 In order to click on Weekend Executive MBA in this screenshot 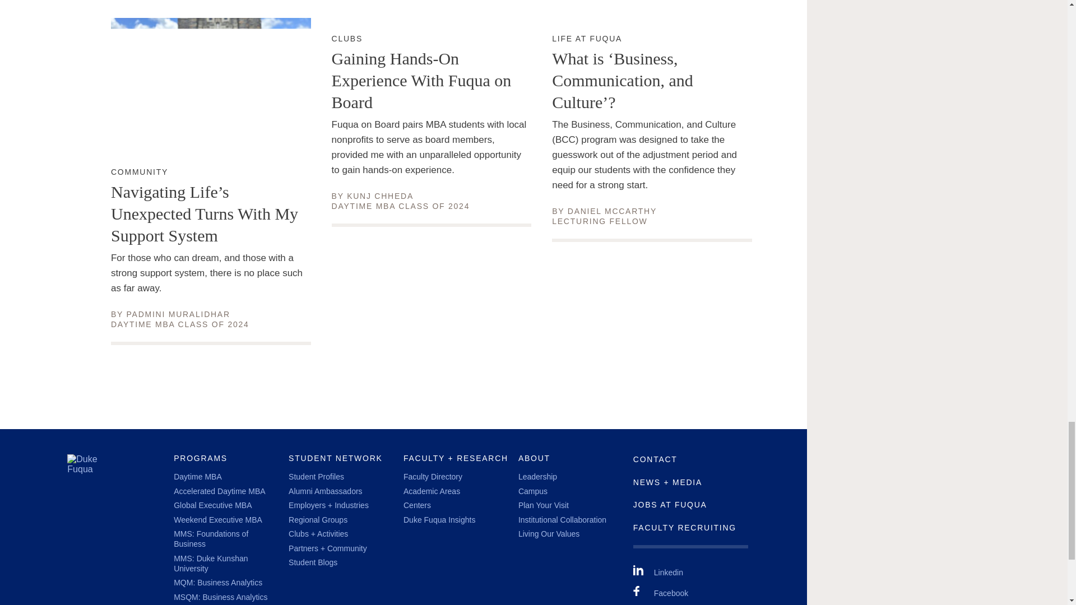, I will do `click(210, 564)`.